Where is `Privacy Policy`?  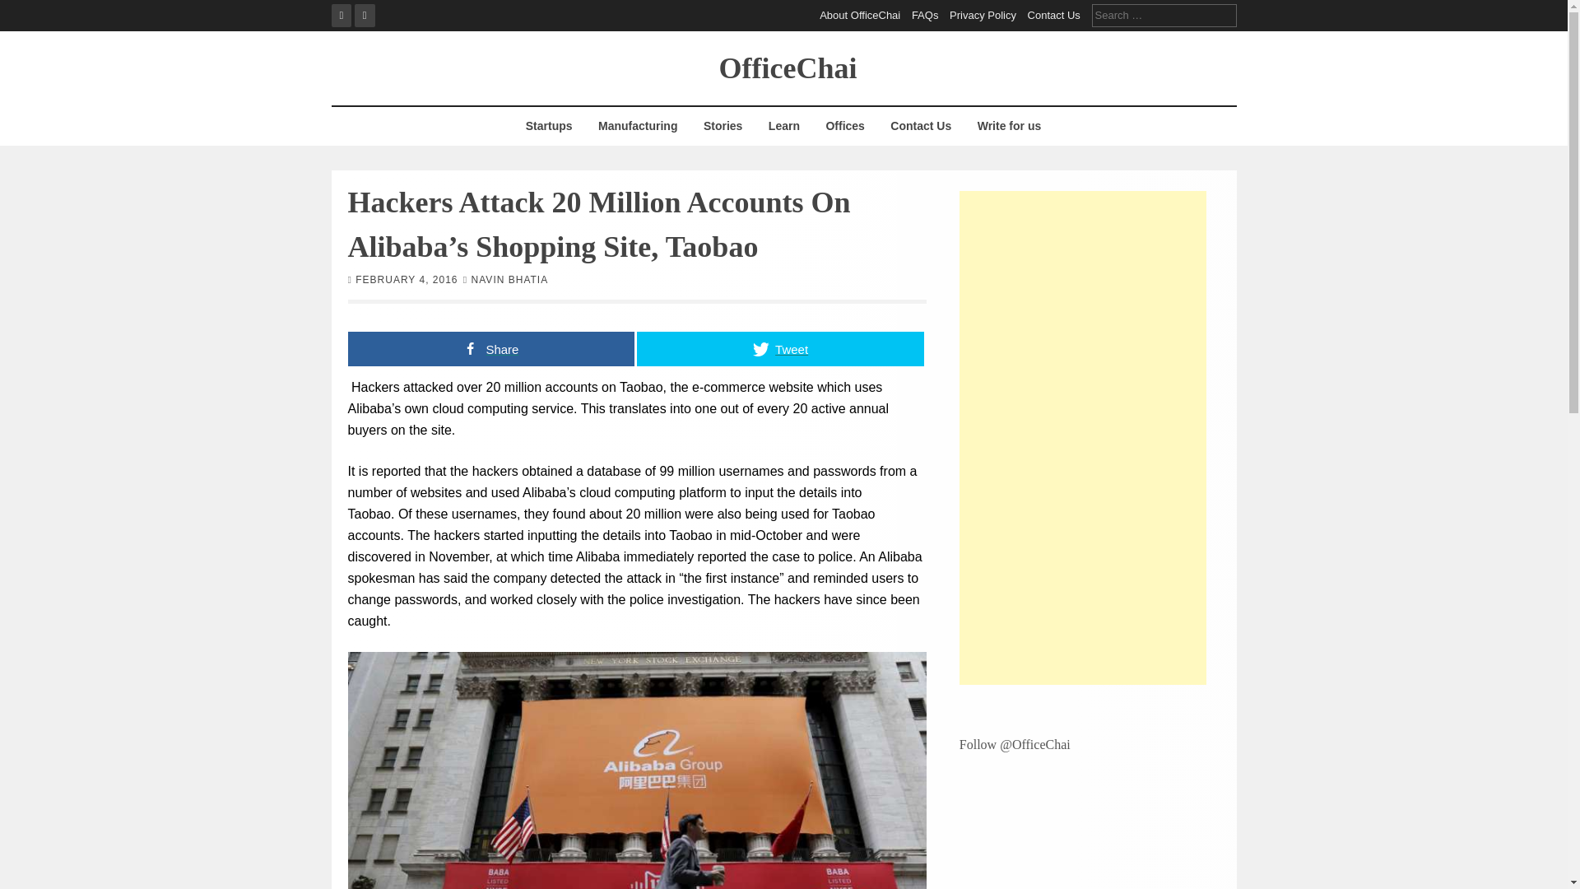
Privacy Policy is located at coordinates (983, 15).